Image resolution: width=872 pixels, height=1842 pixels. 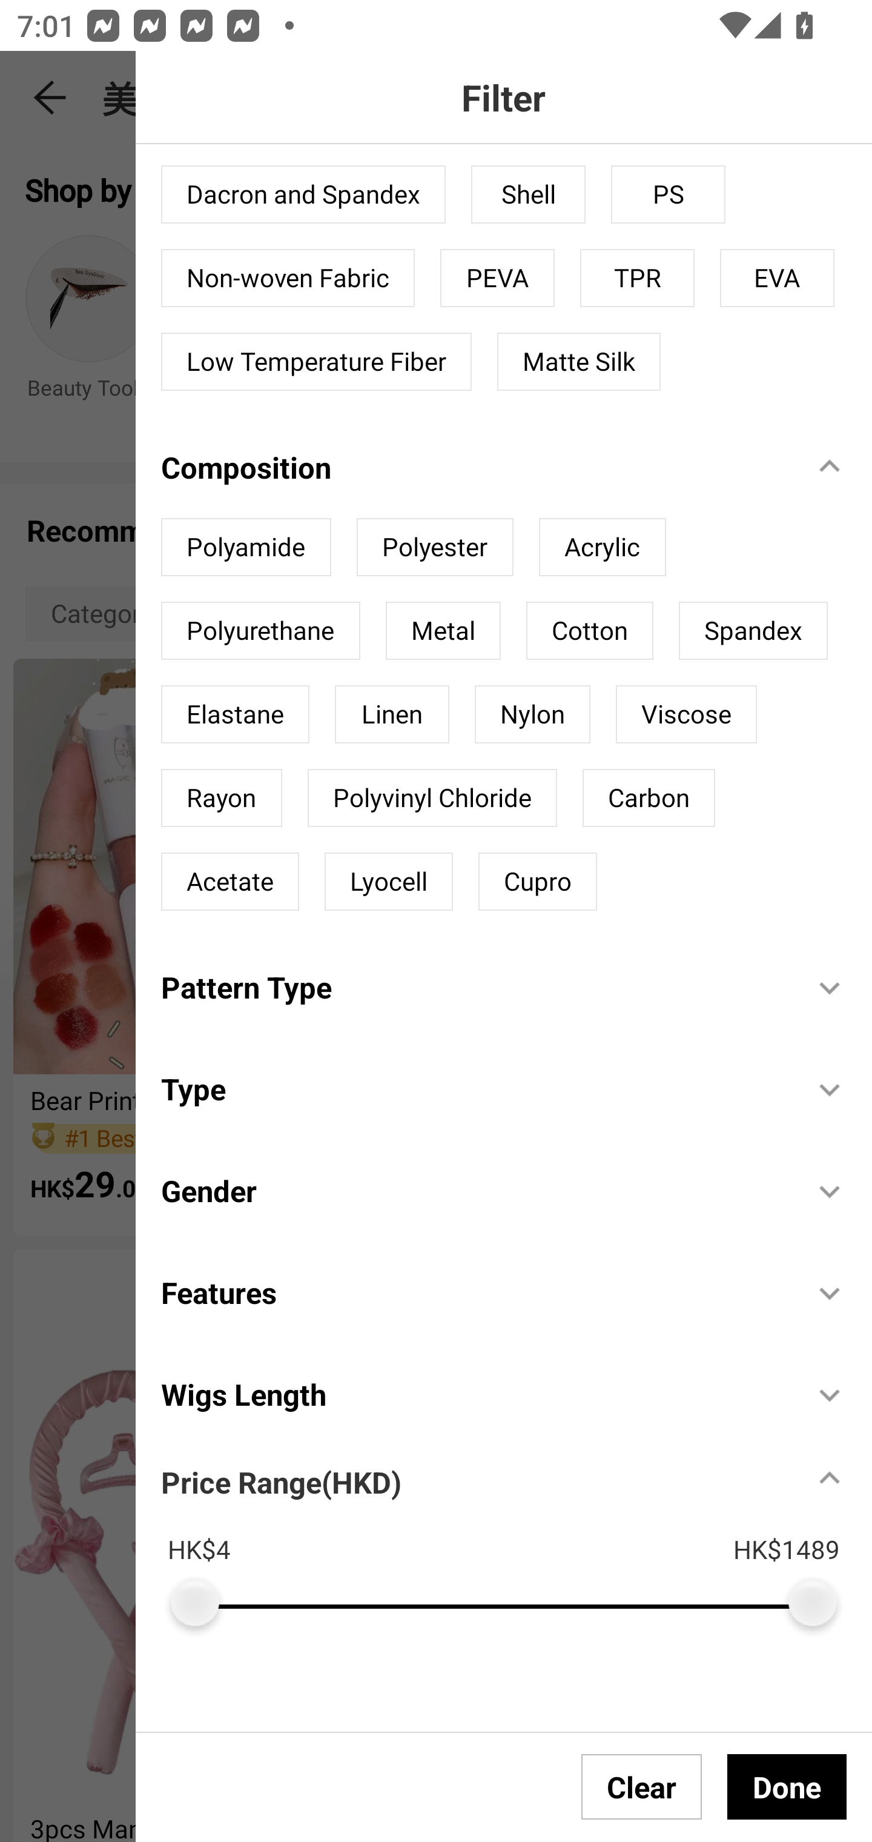 What do you see at coordinates (432, 797) in the screenshot?
I see `Polyvinyl Chloride` at bounding box center [432, 797].